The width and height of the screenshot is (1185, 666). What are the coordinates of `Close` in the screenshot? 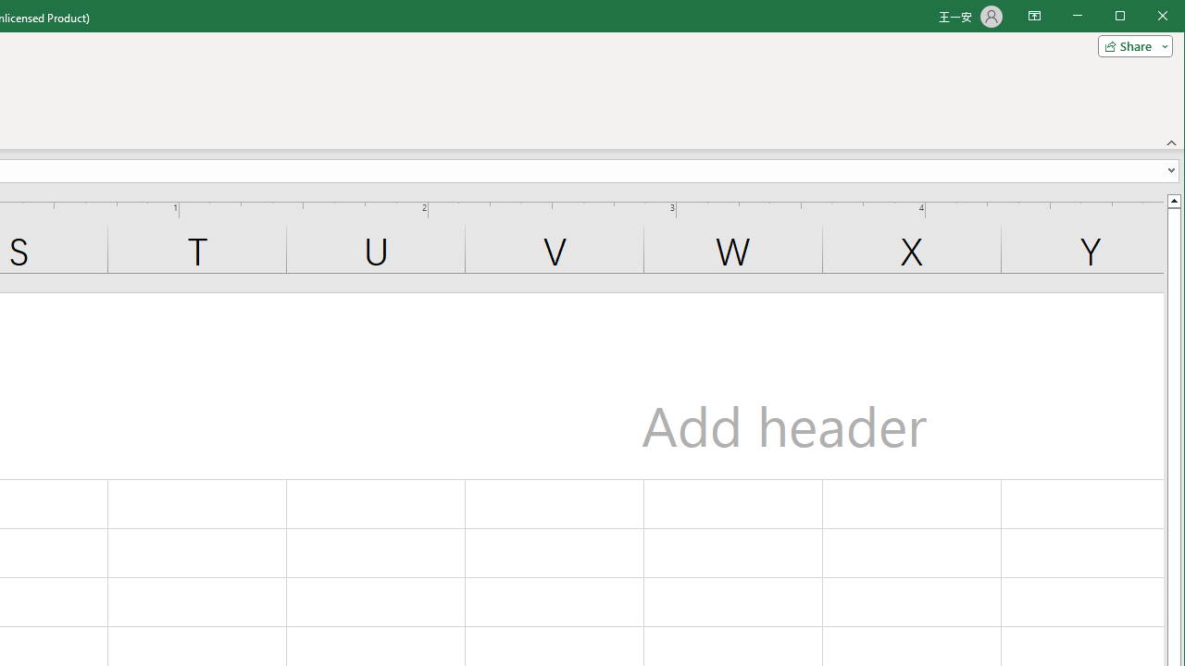 It's located at (1167, 17).